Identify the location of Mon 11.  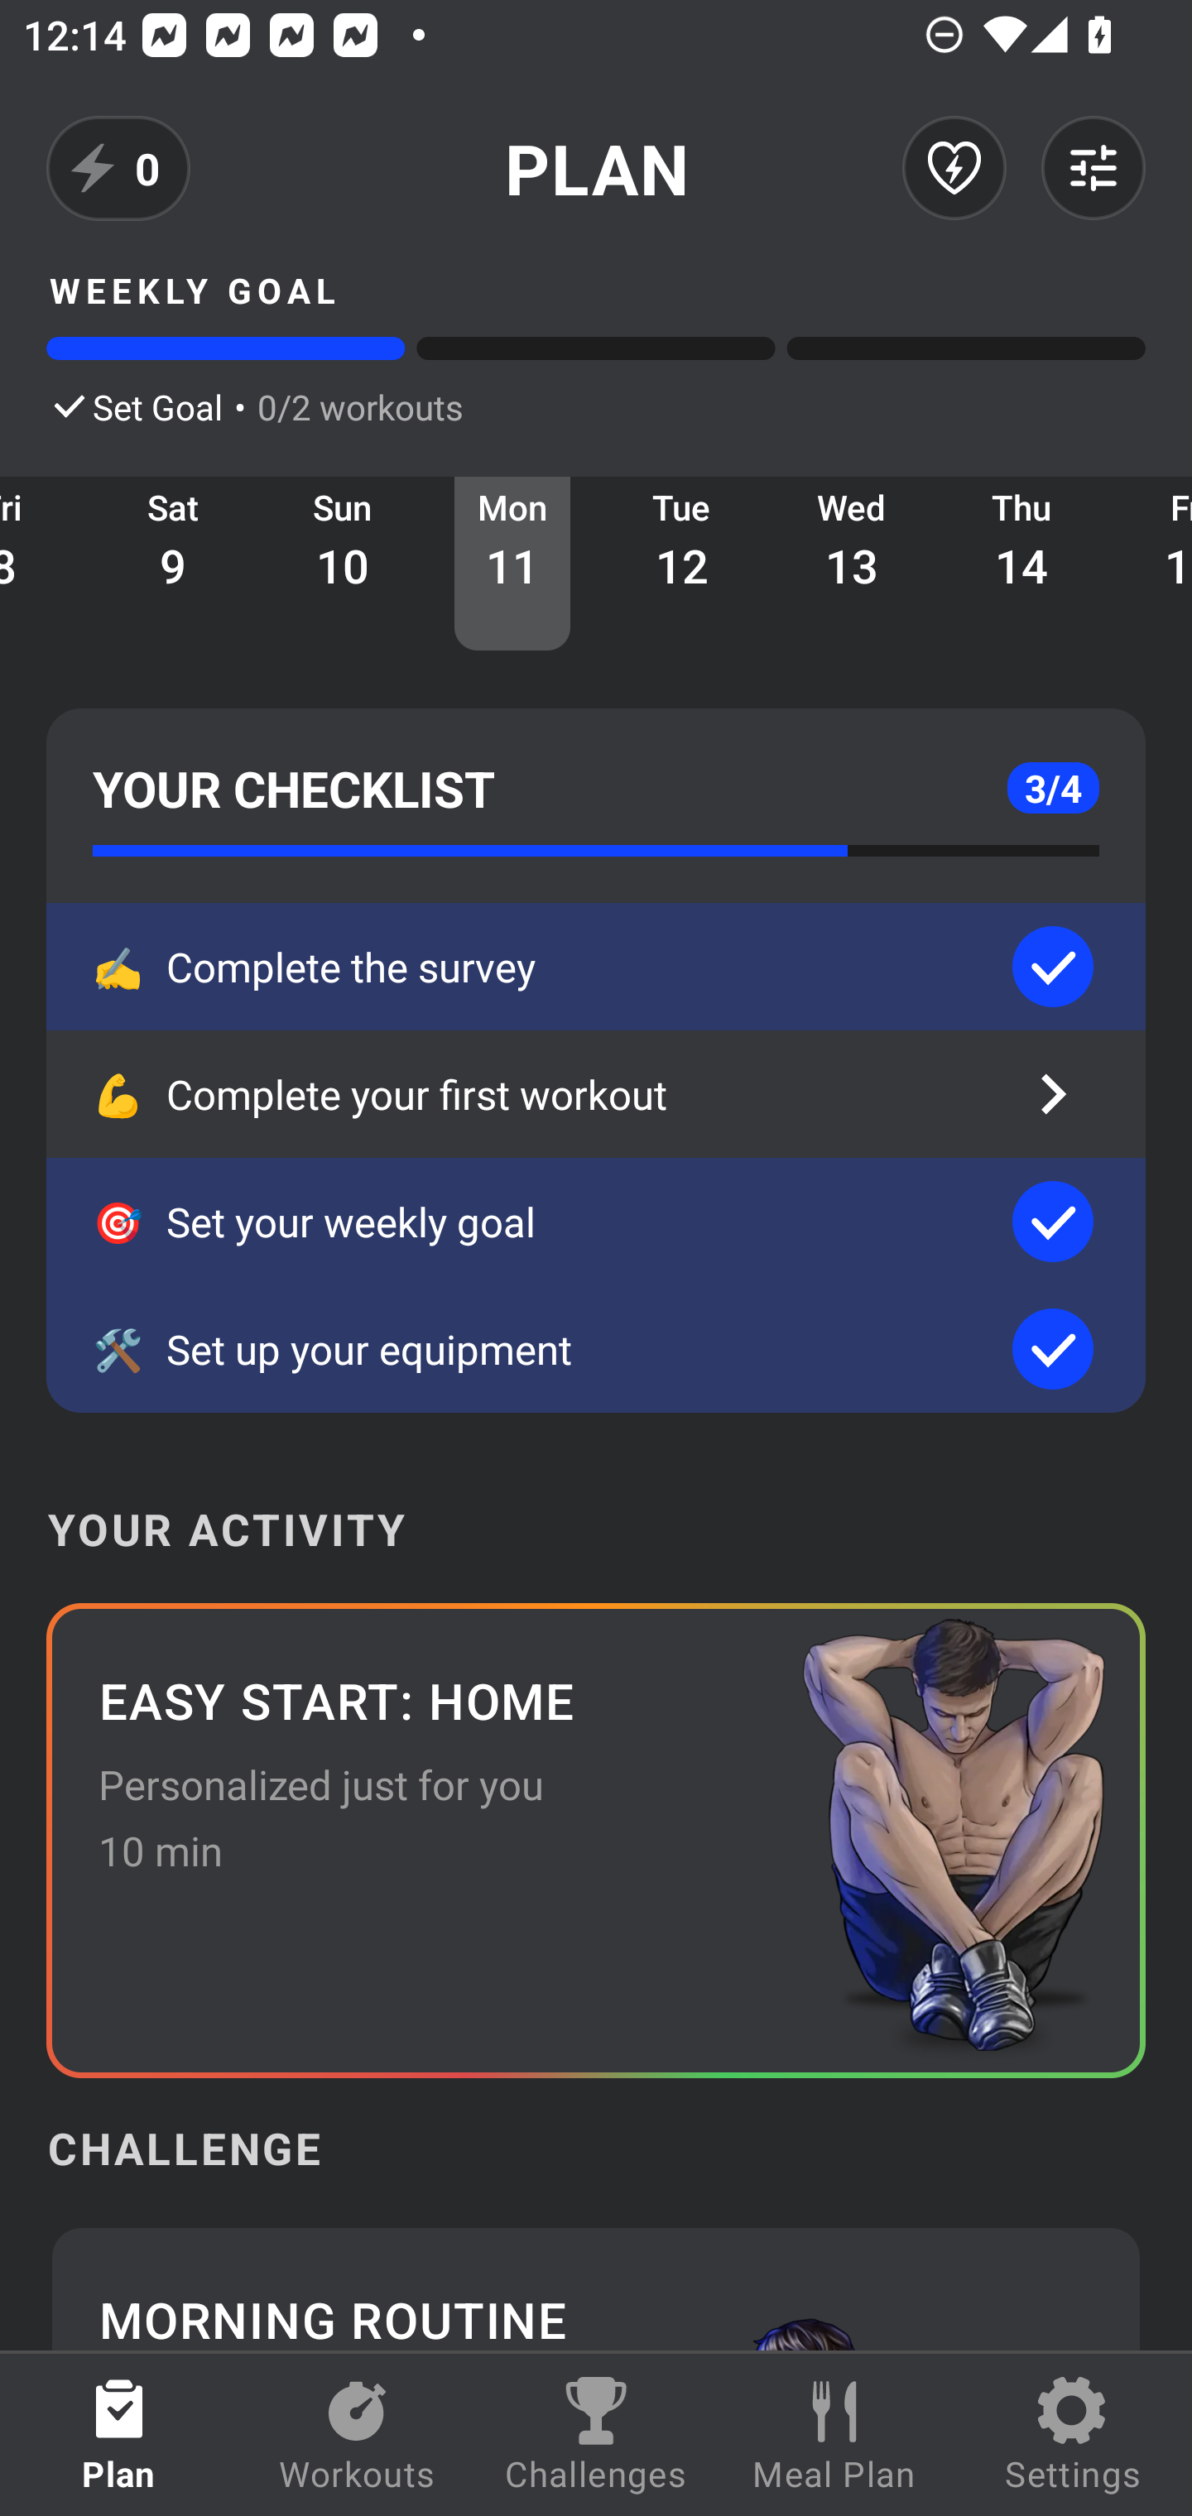
(512, 563).